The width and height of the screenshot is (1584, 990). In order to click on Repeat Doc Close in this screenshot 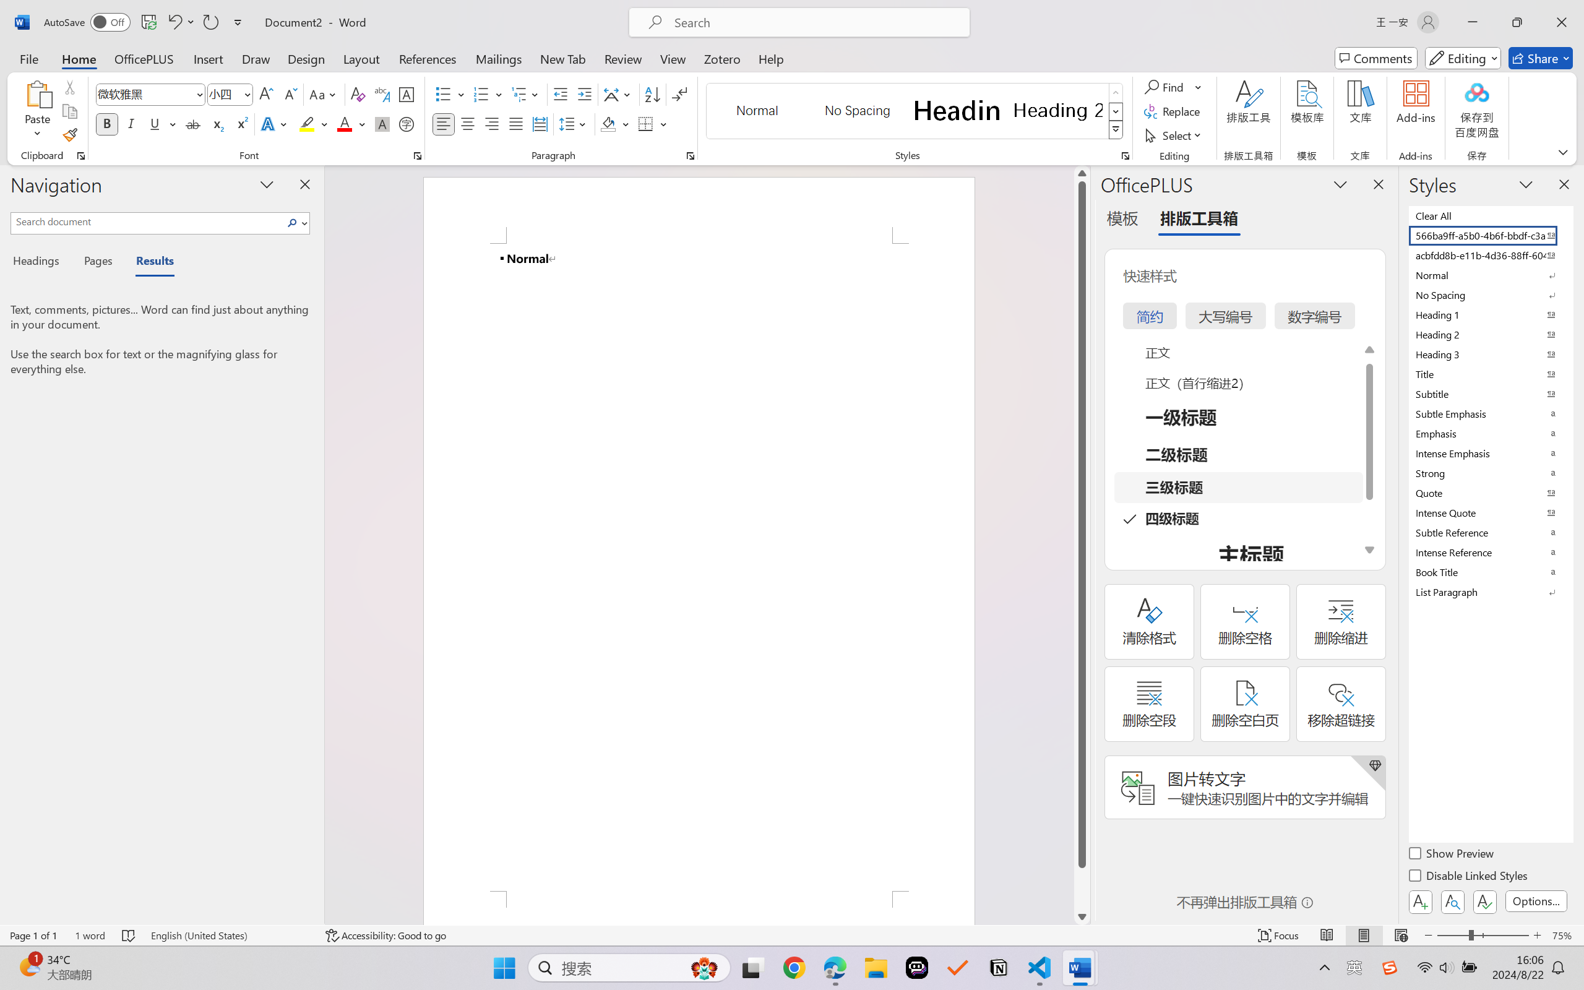, I will do `click(210, 22)`.